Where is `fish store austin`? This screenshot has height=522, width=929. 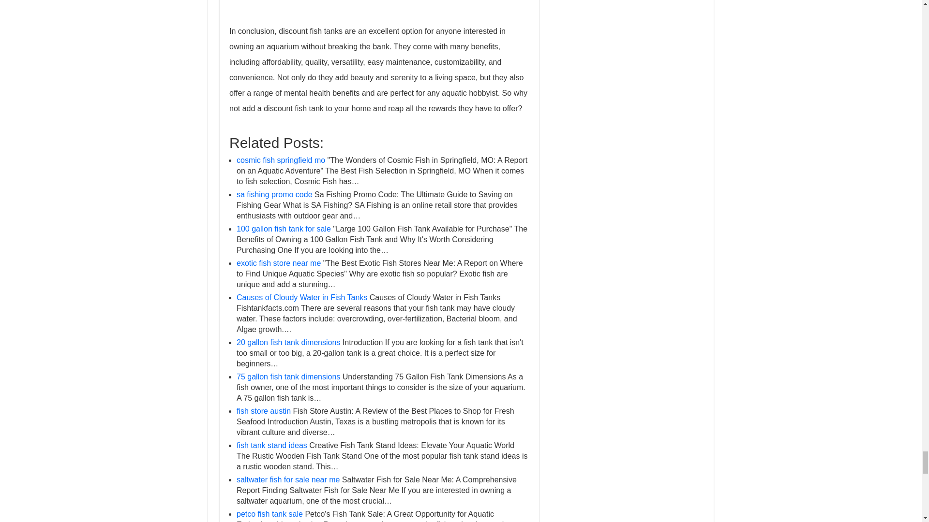 fish store austin is located at coordinates (263, 411).